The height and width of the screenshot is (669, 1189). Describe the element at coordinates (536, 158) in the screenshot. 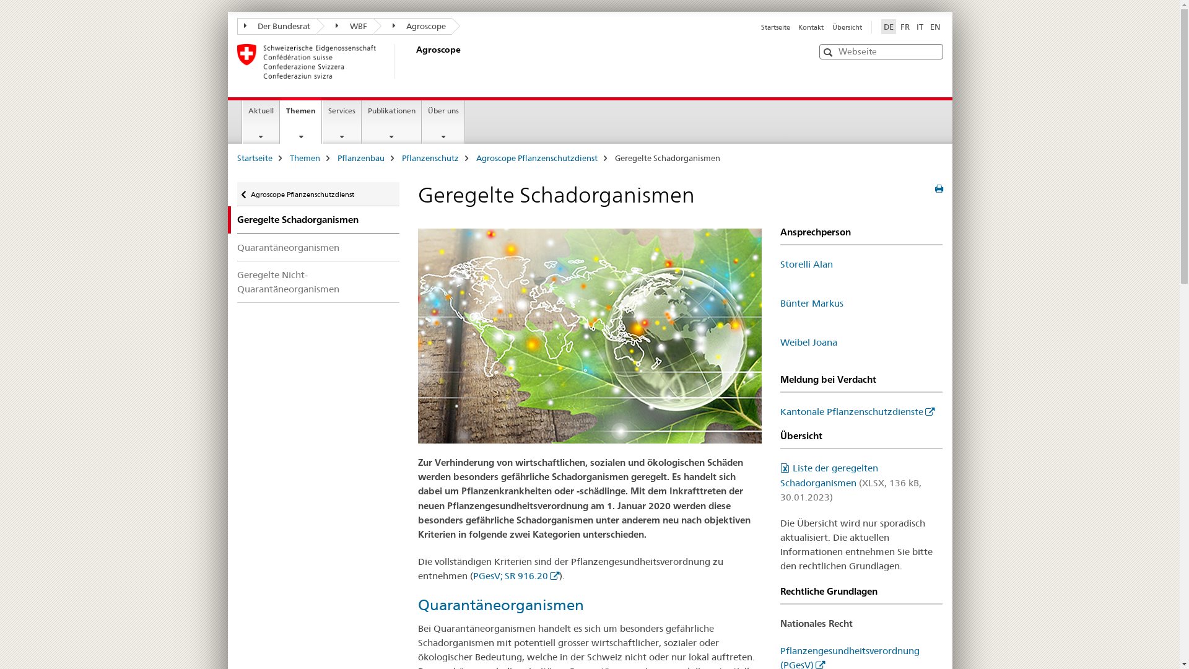

I see `Agroscope Pflanzenschutzdienst` at that location.